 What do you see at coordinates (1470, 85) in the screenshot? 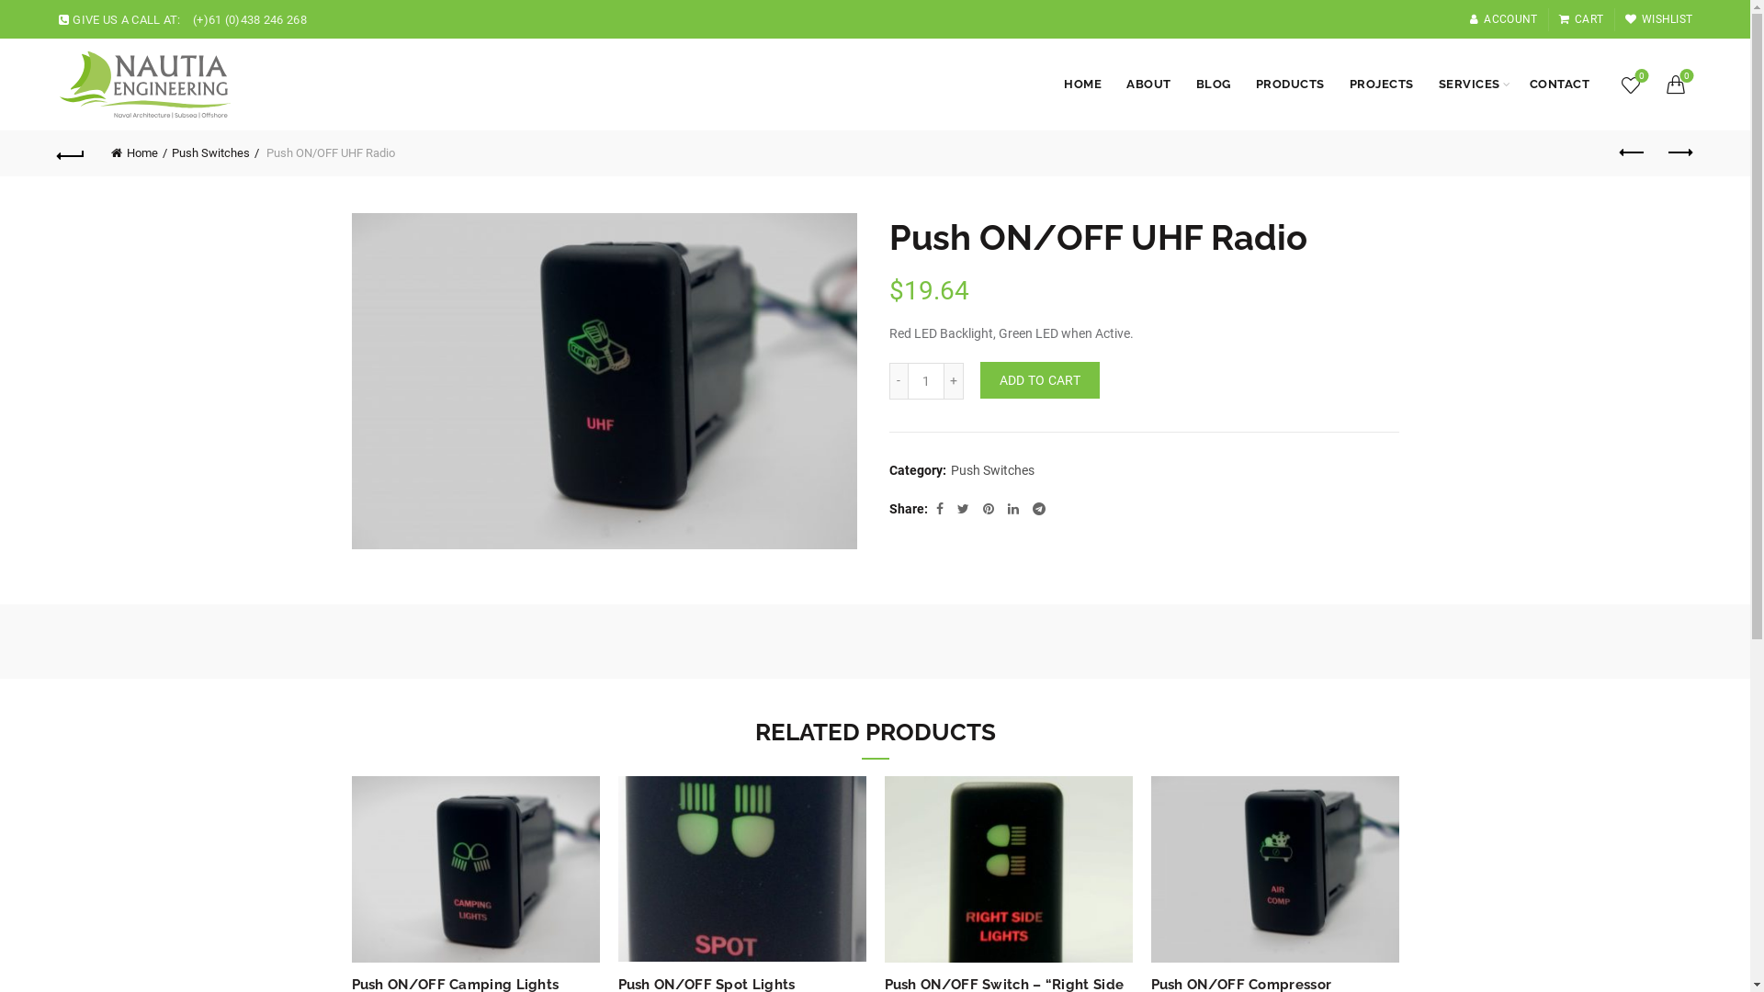
I see `SERVICES` at bounding box center [1470, 85].